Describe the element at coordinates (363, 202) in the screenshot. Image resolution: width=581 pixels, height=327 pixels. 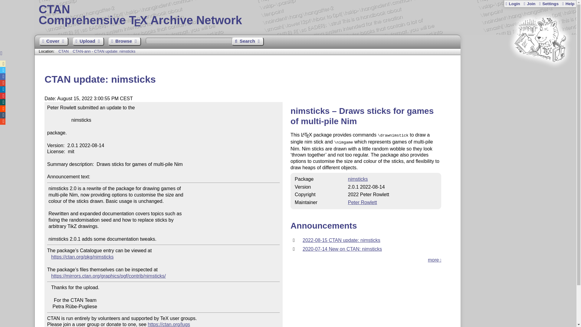
I see `nimsticks` at that location.